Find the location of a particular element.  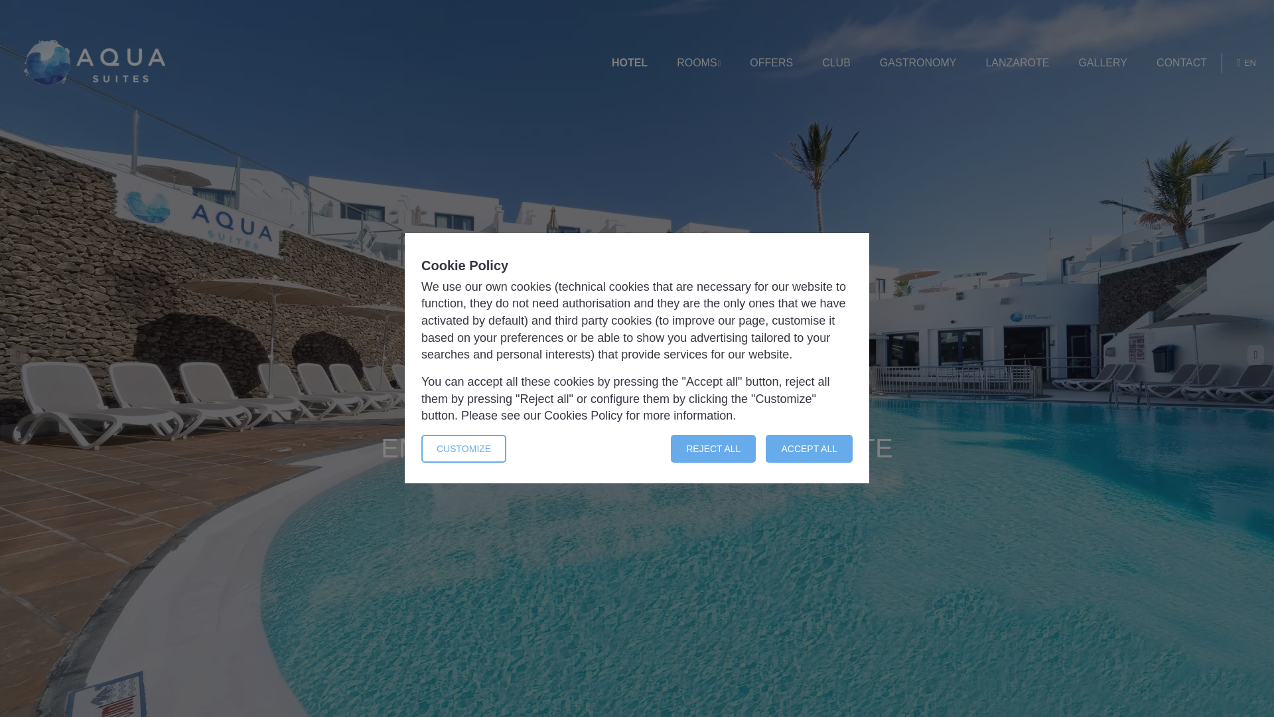

HOTEL is located at coordinates (629, 63).